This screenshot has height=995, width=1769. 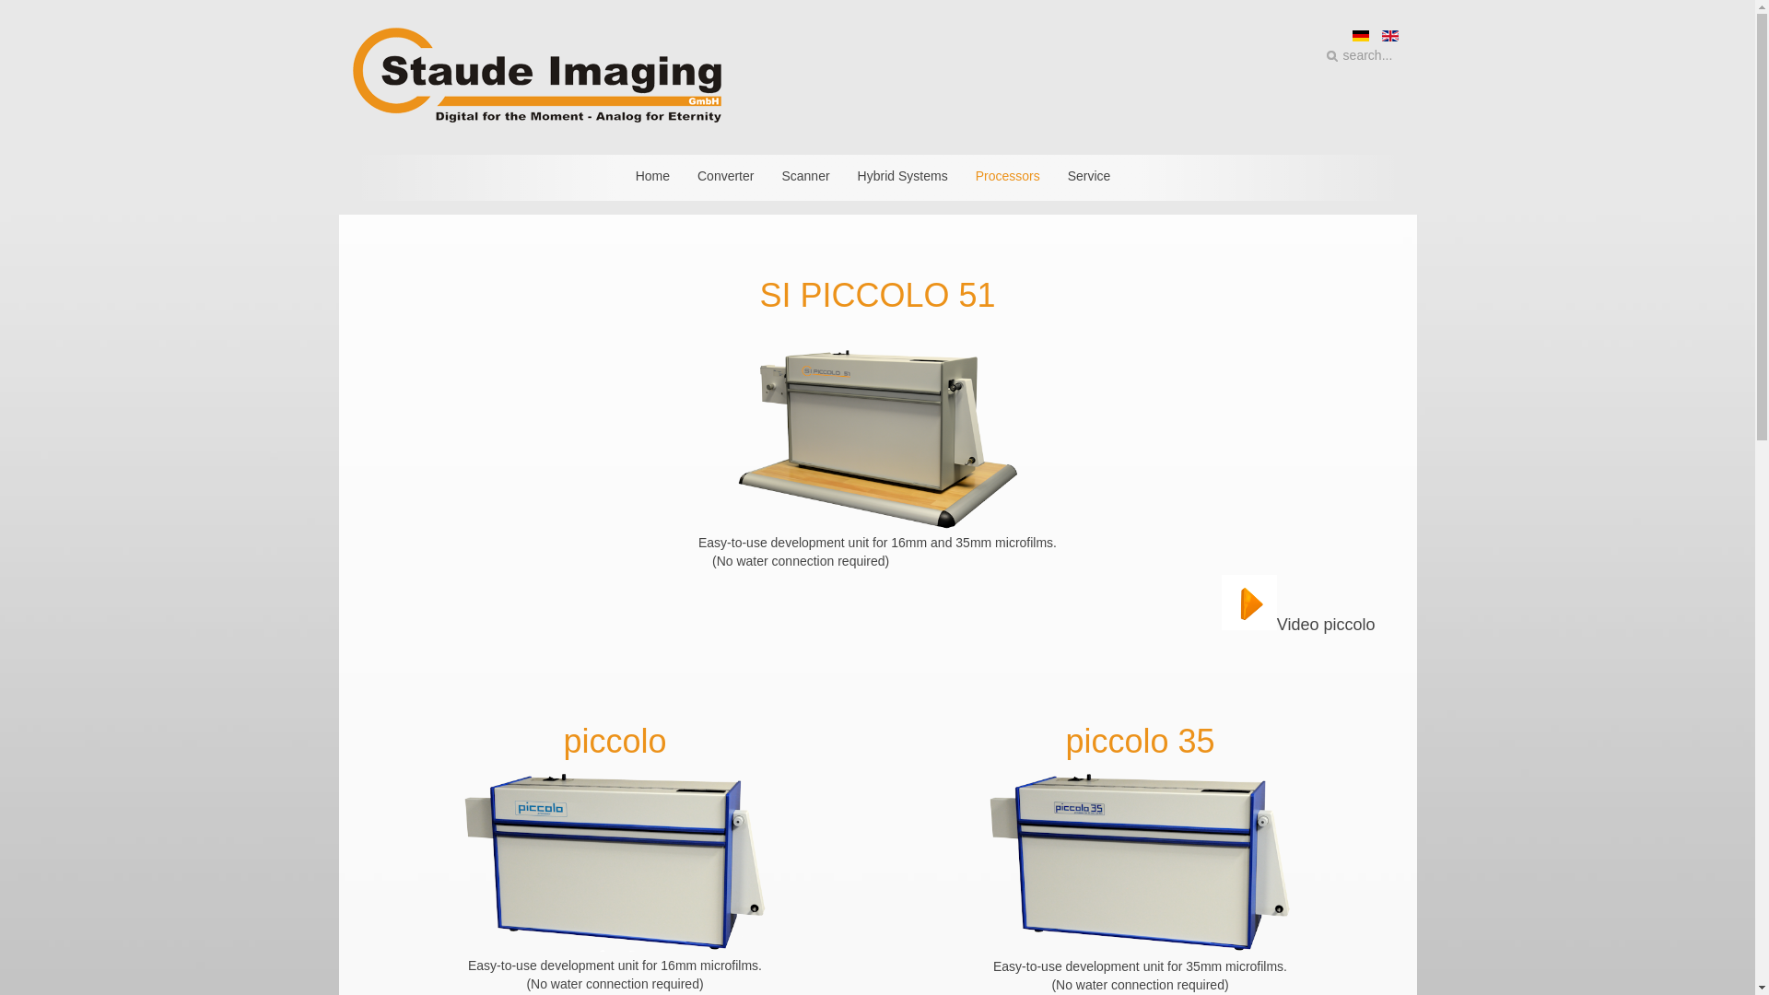 What do you see at coordinates (1089, 175) in the screenshot?
I see `Service` at bounding box center [1089, 175].